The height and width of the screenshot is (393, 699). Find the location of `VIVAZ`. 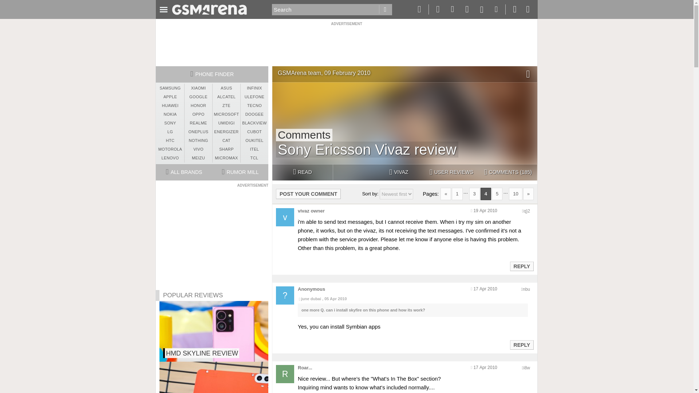

VIVAZ is located at coordinates (399, 172).